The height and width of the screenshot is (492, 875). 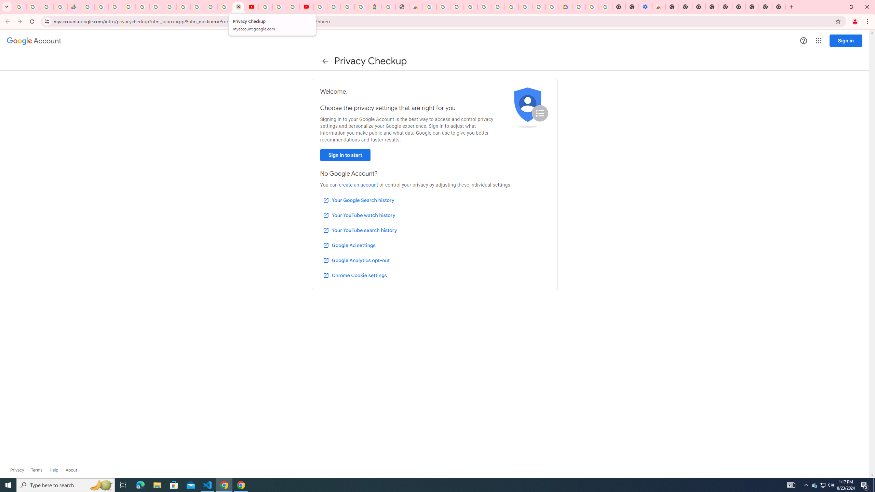 What do you see at coordinates (471, 7) in the screenshot?
I see `Ad Settings` at bounding box center [471, 7].